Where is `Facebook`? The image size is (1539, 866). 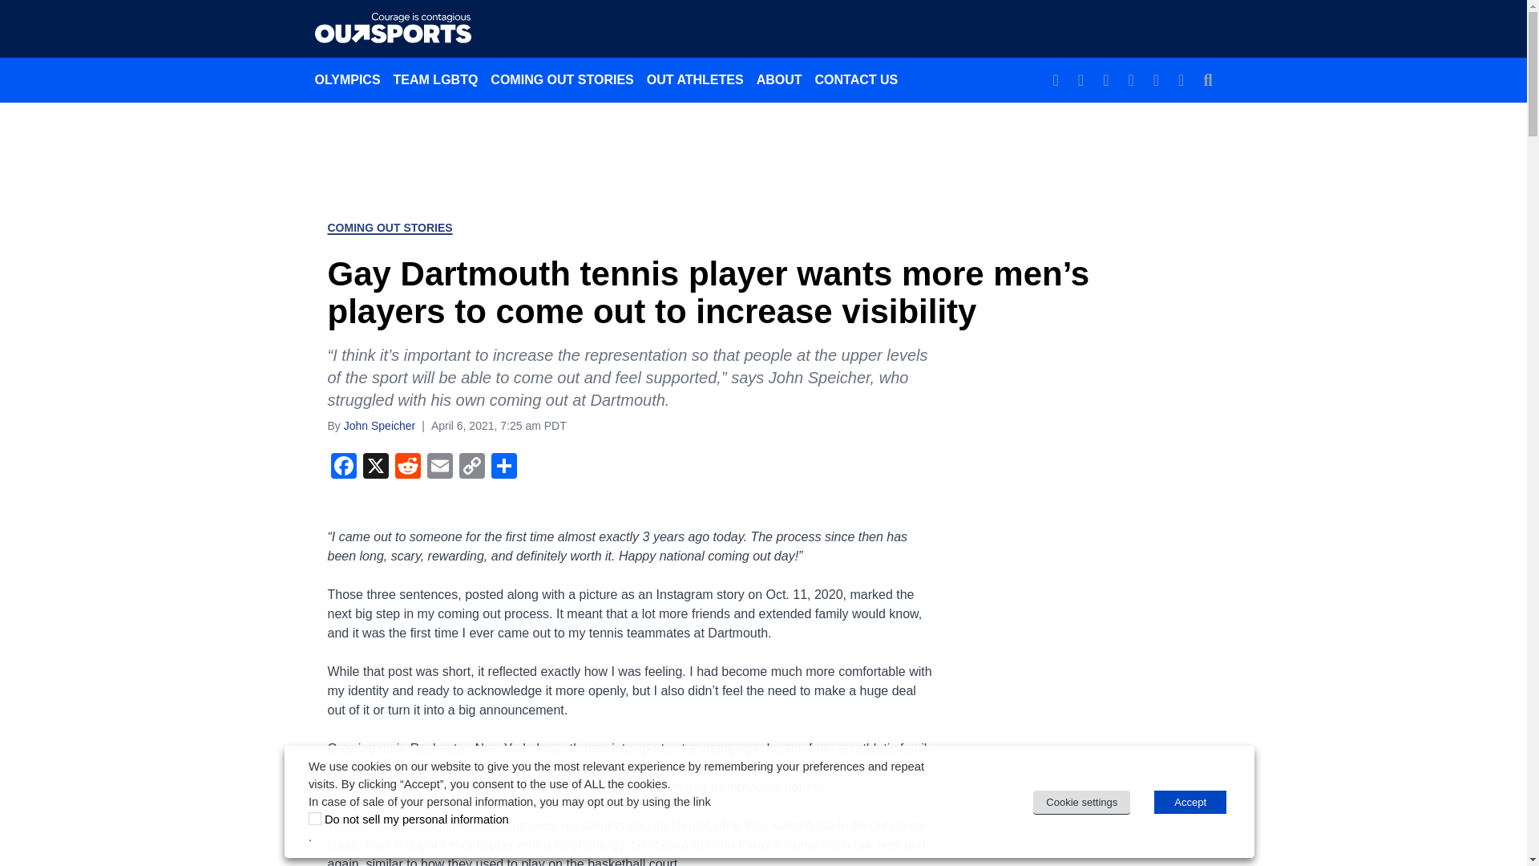 Facebook is located at coordinates (342, 467).